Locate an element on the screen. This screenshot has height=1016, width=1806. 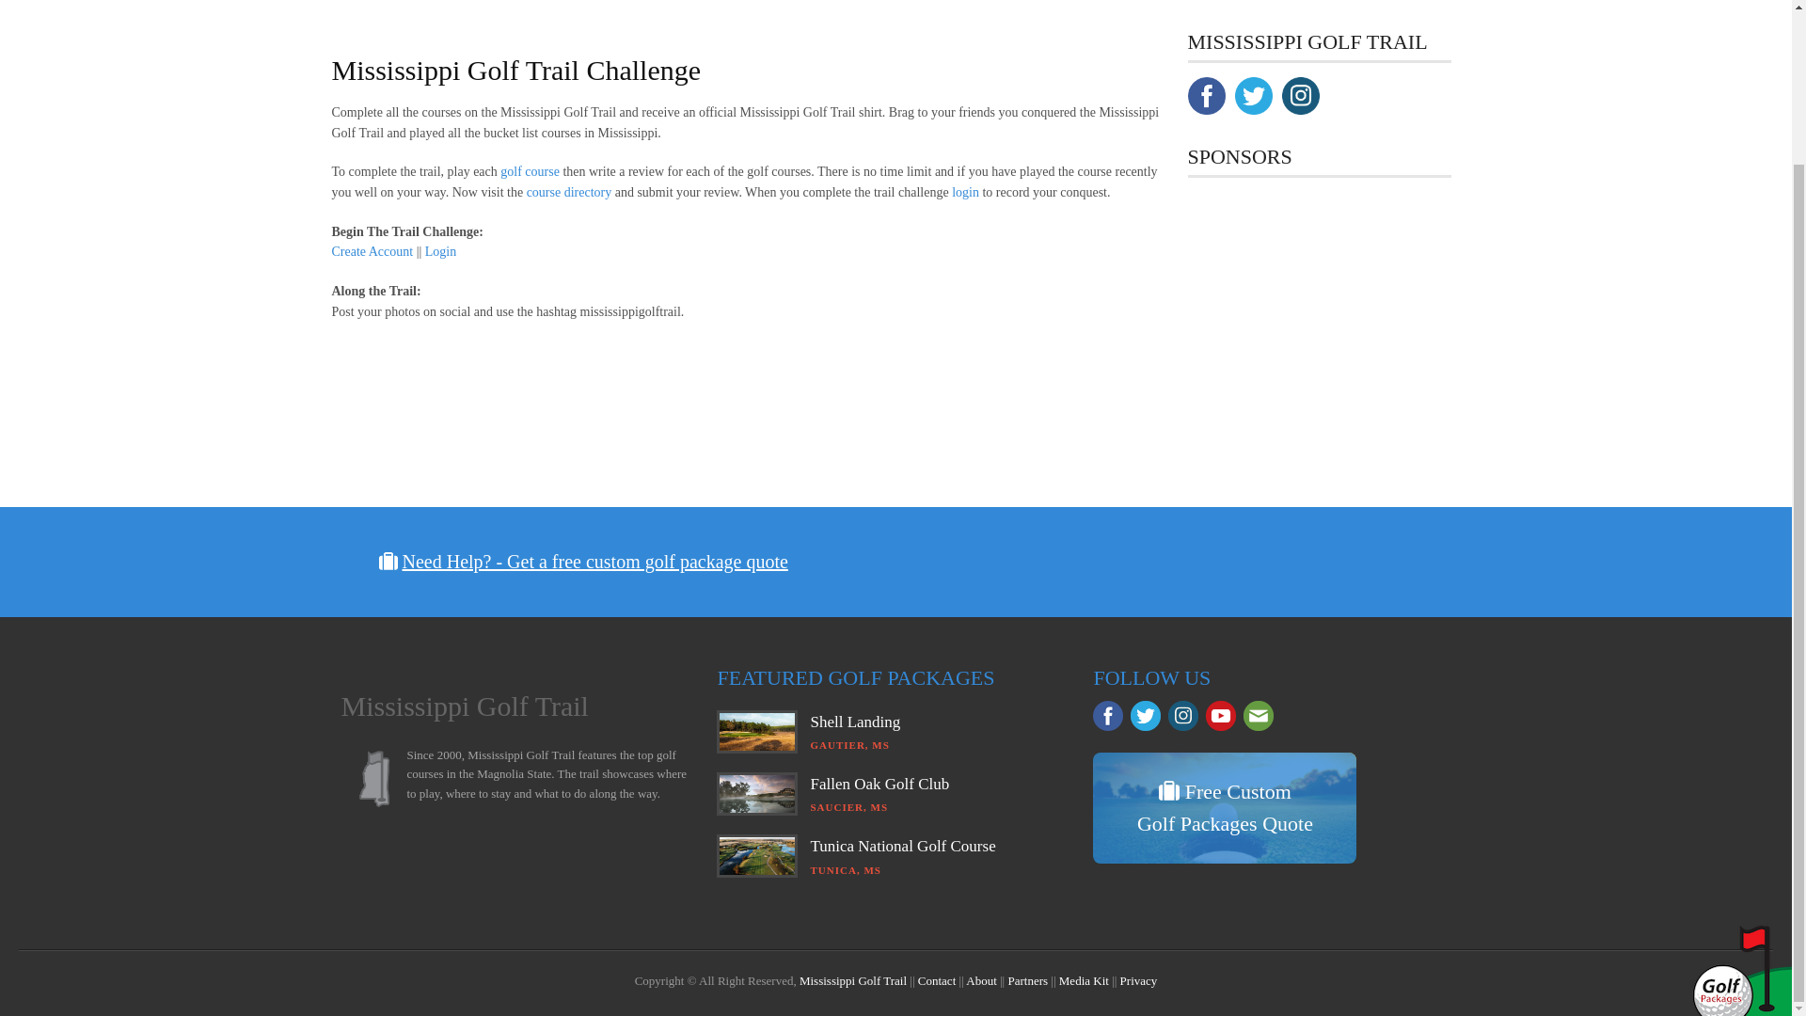
Login is located at coordinates (440, 252).